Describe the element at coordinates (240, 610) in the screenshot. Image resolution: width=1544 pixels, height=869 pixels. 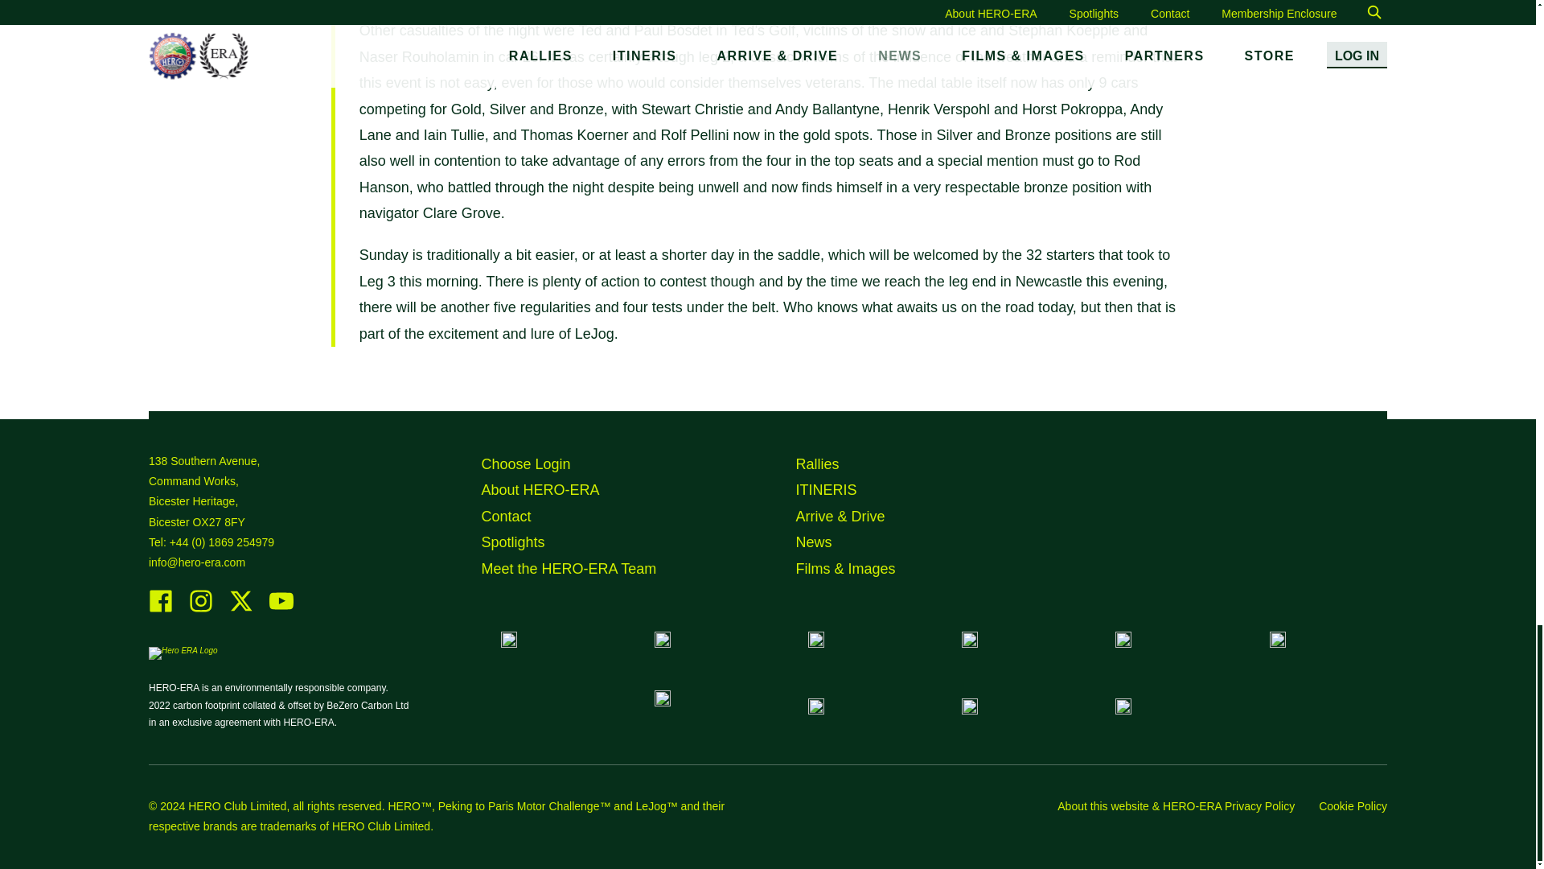
I see `Visit us on X` at that location.